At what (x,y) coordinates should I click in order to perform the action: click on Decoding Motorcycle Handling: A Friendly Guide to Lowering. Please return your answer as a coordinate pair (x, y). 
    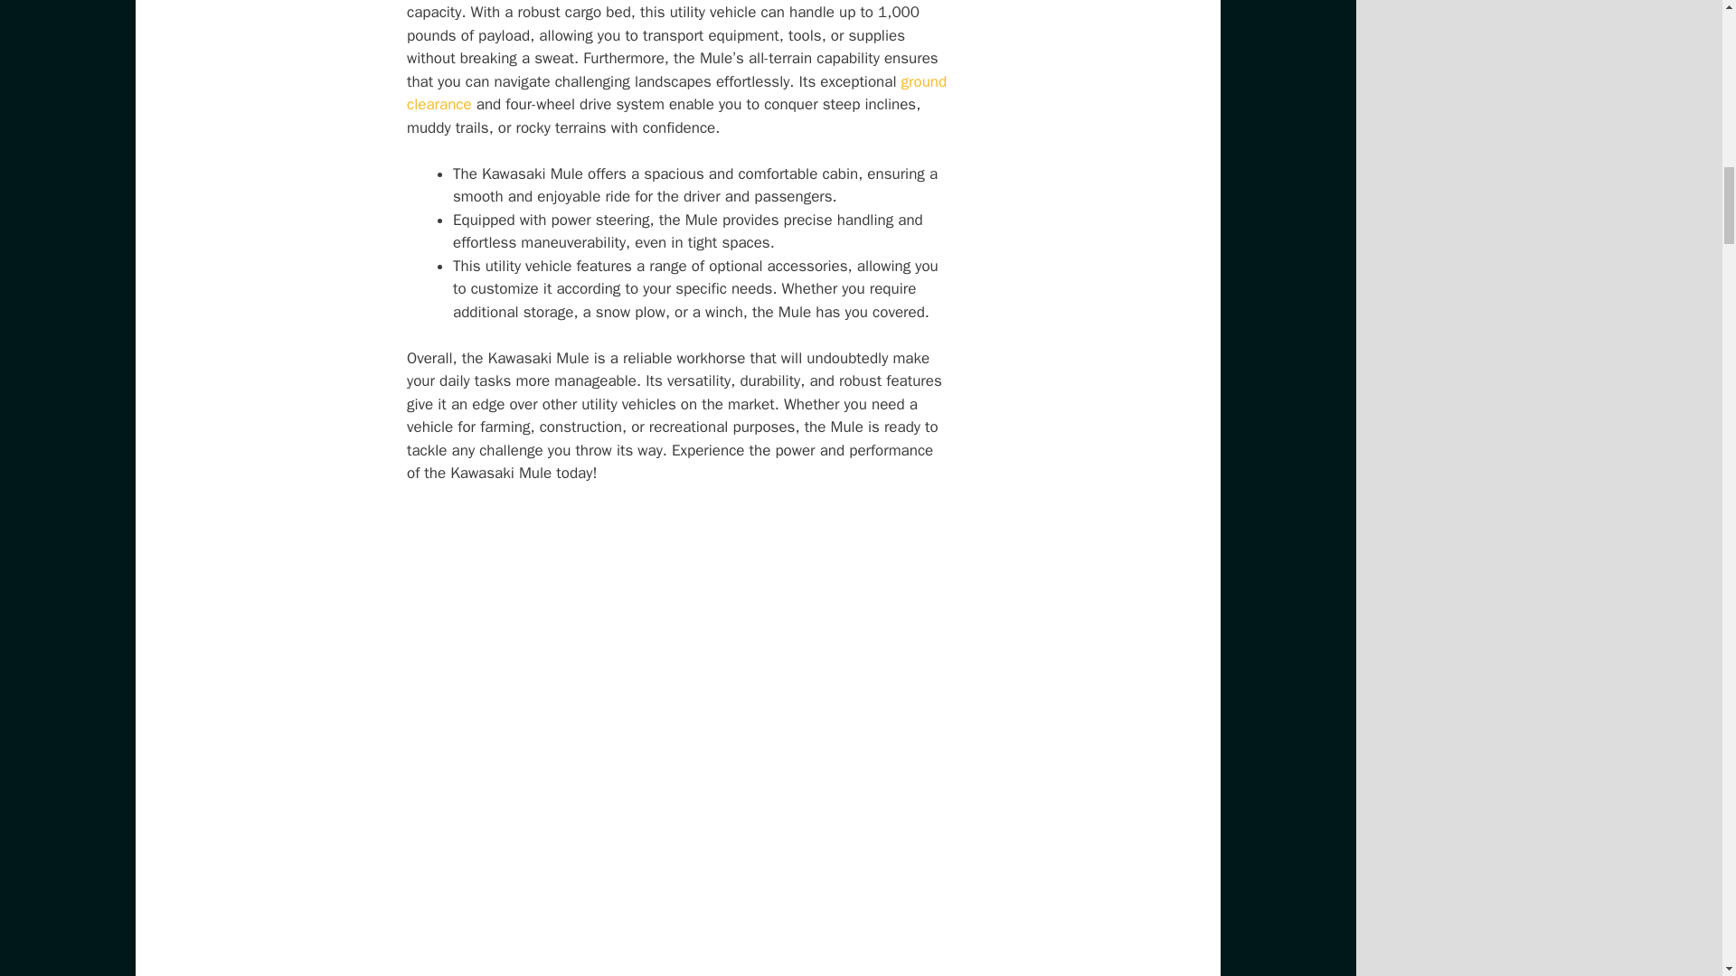
    Looking at the image, I should click on (676, 93).